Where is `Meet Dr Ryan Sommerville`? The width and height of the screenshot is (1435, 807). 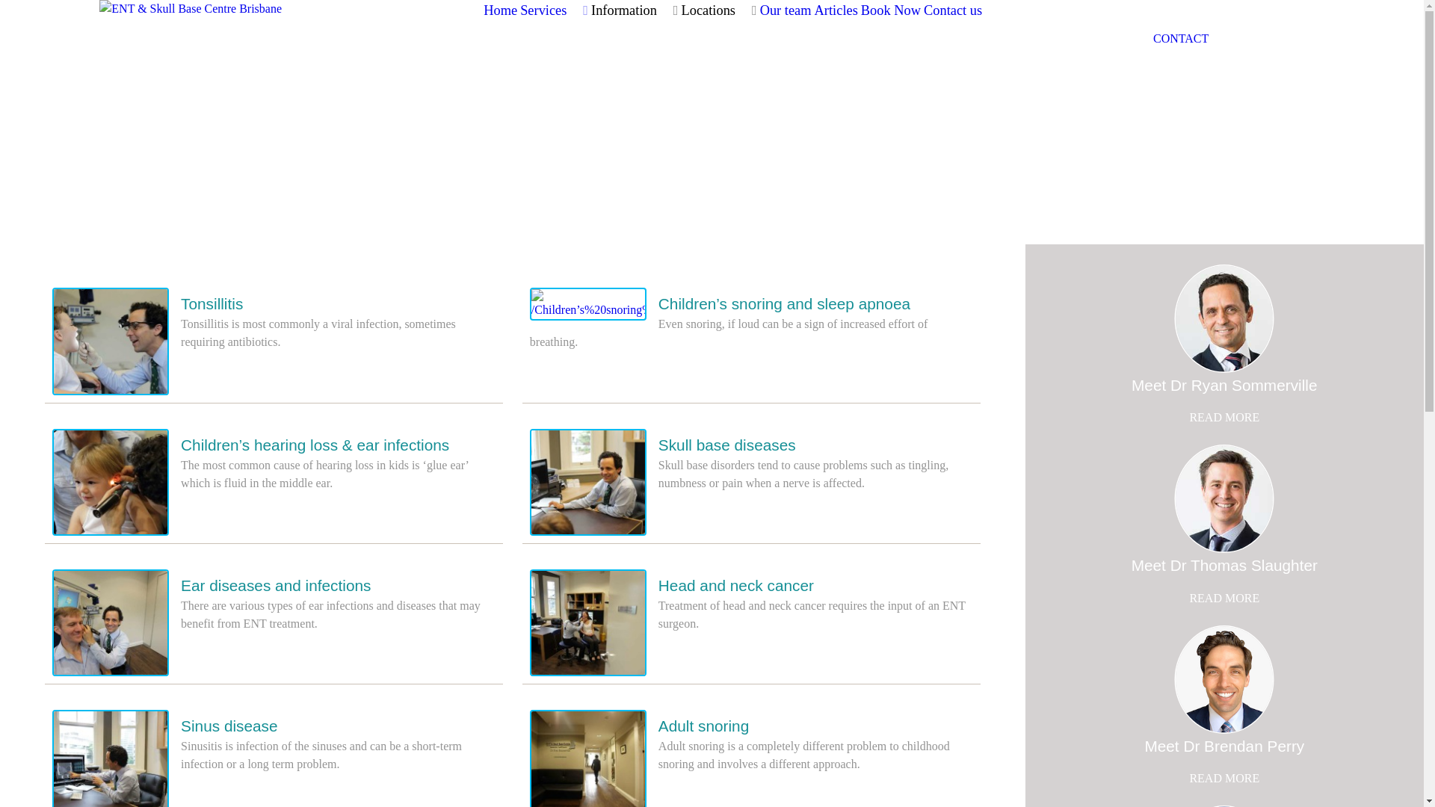
Meet Dr Ryan Sommerville is located at coordinates (1224, 386).